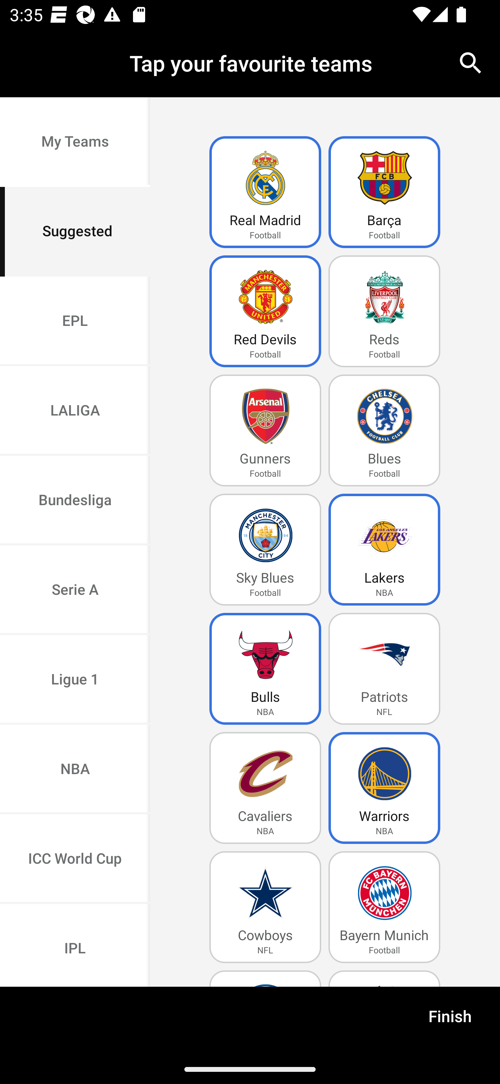 This screenshot has height=1084, width=500. Describe the element at coordinates (384, 788) in the screenshot. I see `Warriors WarriorsSelected NBA` at that location.